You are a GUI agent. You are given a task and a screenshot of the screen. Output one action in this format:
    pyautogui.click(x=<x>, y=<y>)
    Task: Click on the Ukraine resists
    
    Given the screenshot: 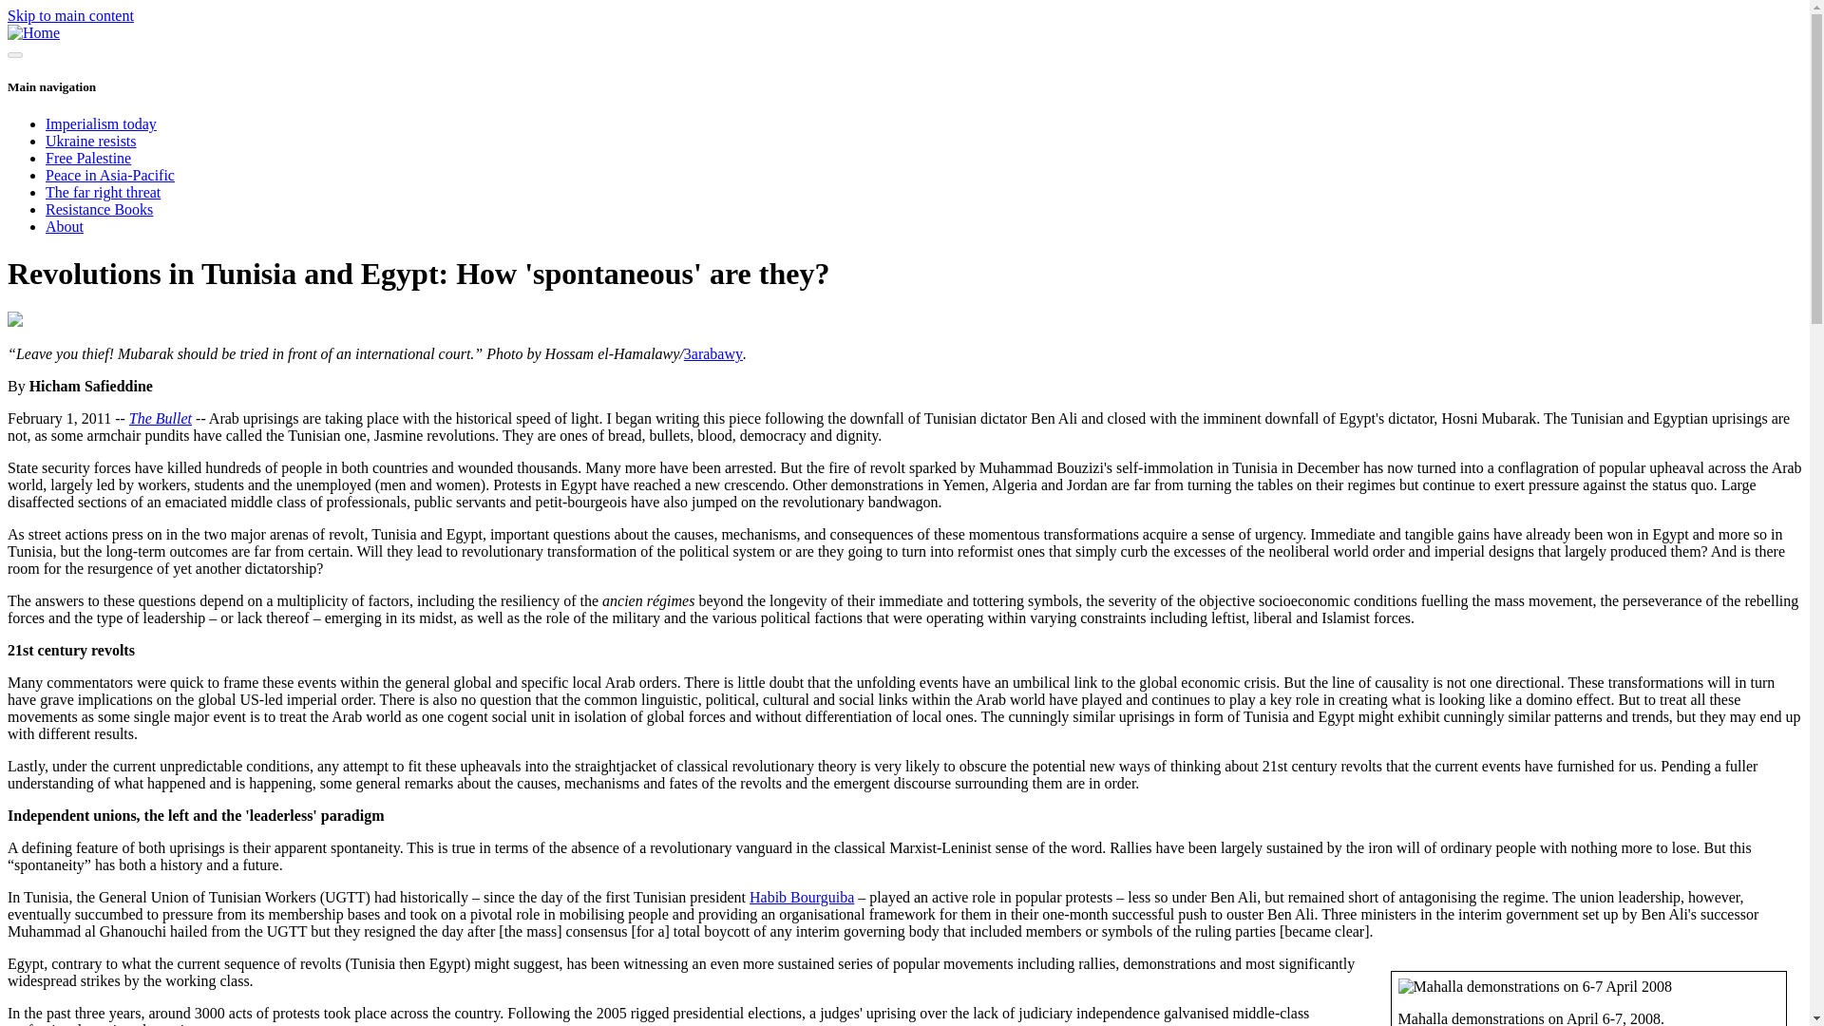 What is the action you would take?
    pyautogui.click(x=91, y=141)
    